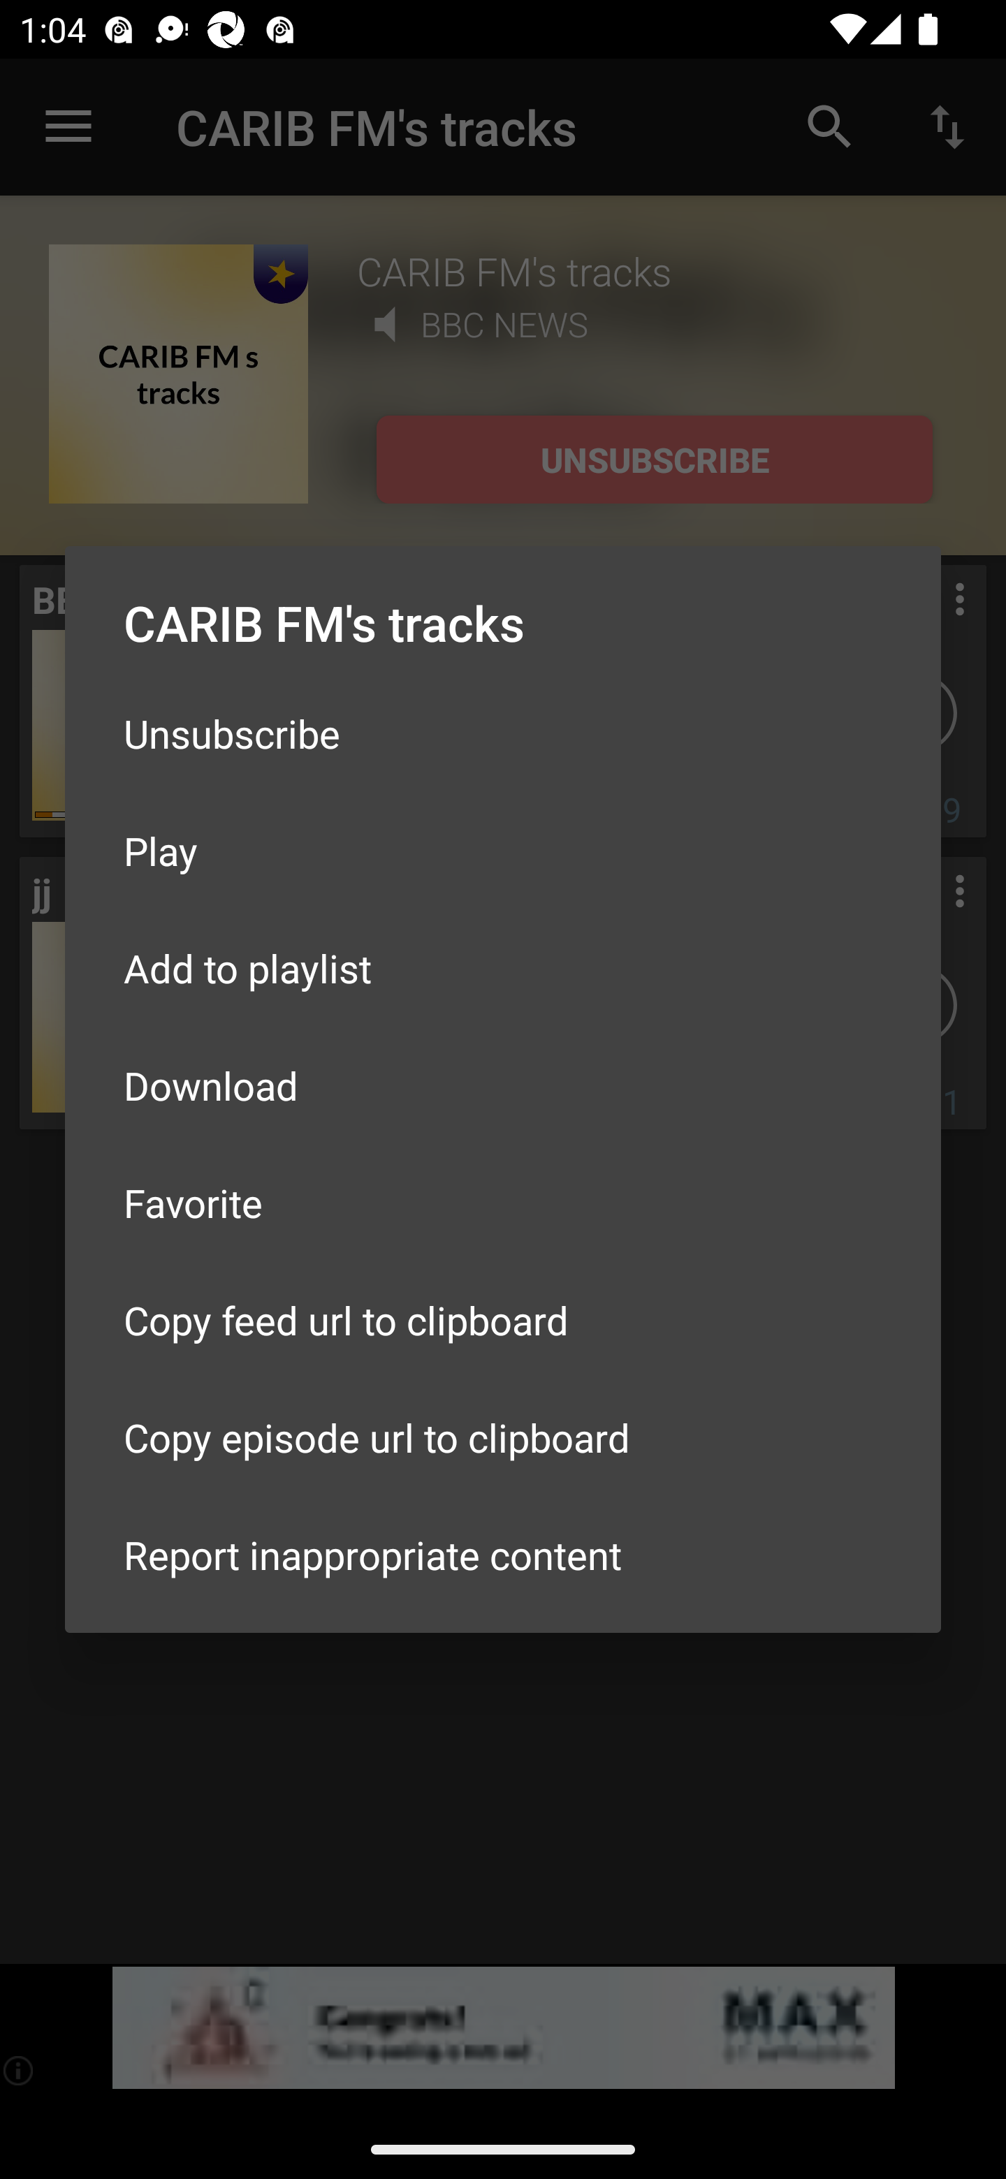 Image resolution: width=1006 pixels, height=2179 pixels. What do you see at coordinates (503, 1555) in the screenshot?
I see `Report inappropriate content` at bounding box center [503, 1555].